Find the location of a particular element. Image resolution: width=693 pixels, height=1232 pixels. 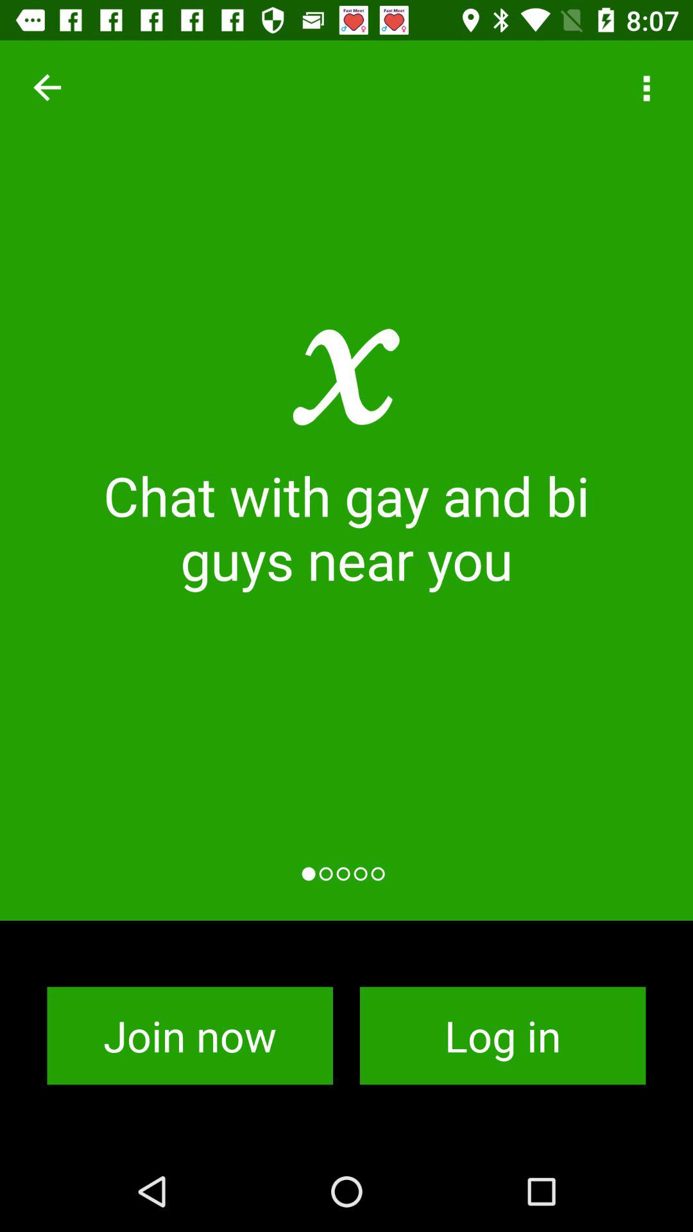

go back is located at coordinates (47, 87).